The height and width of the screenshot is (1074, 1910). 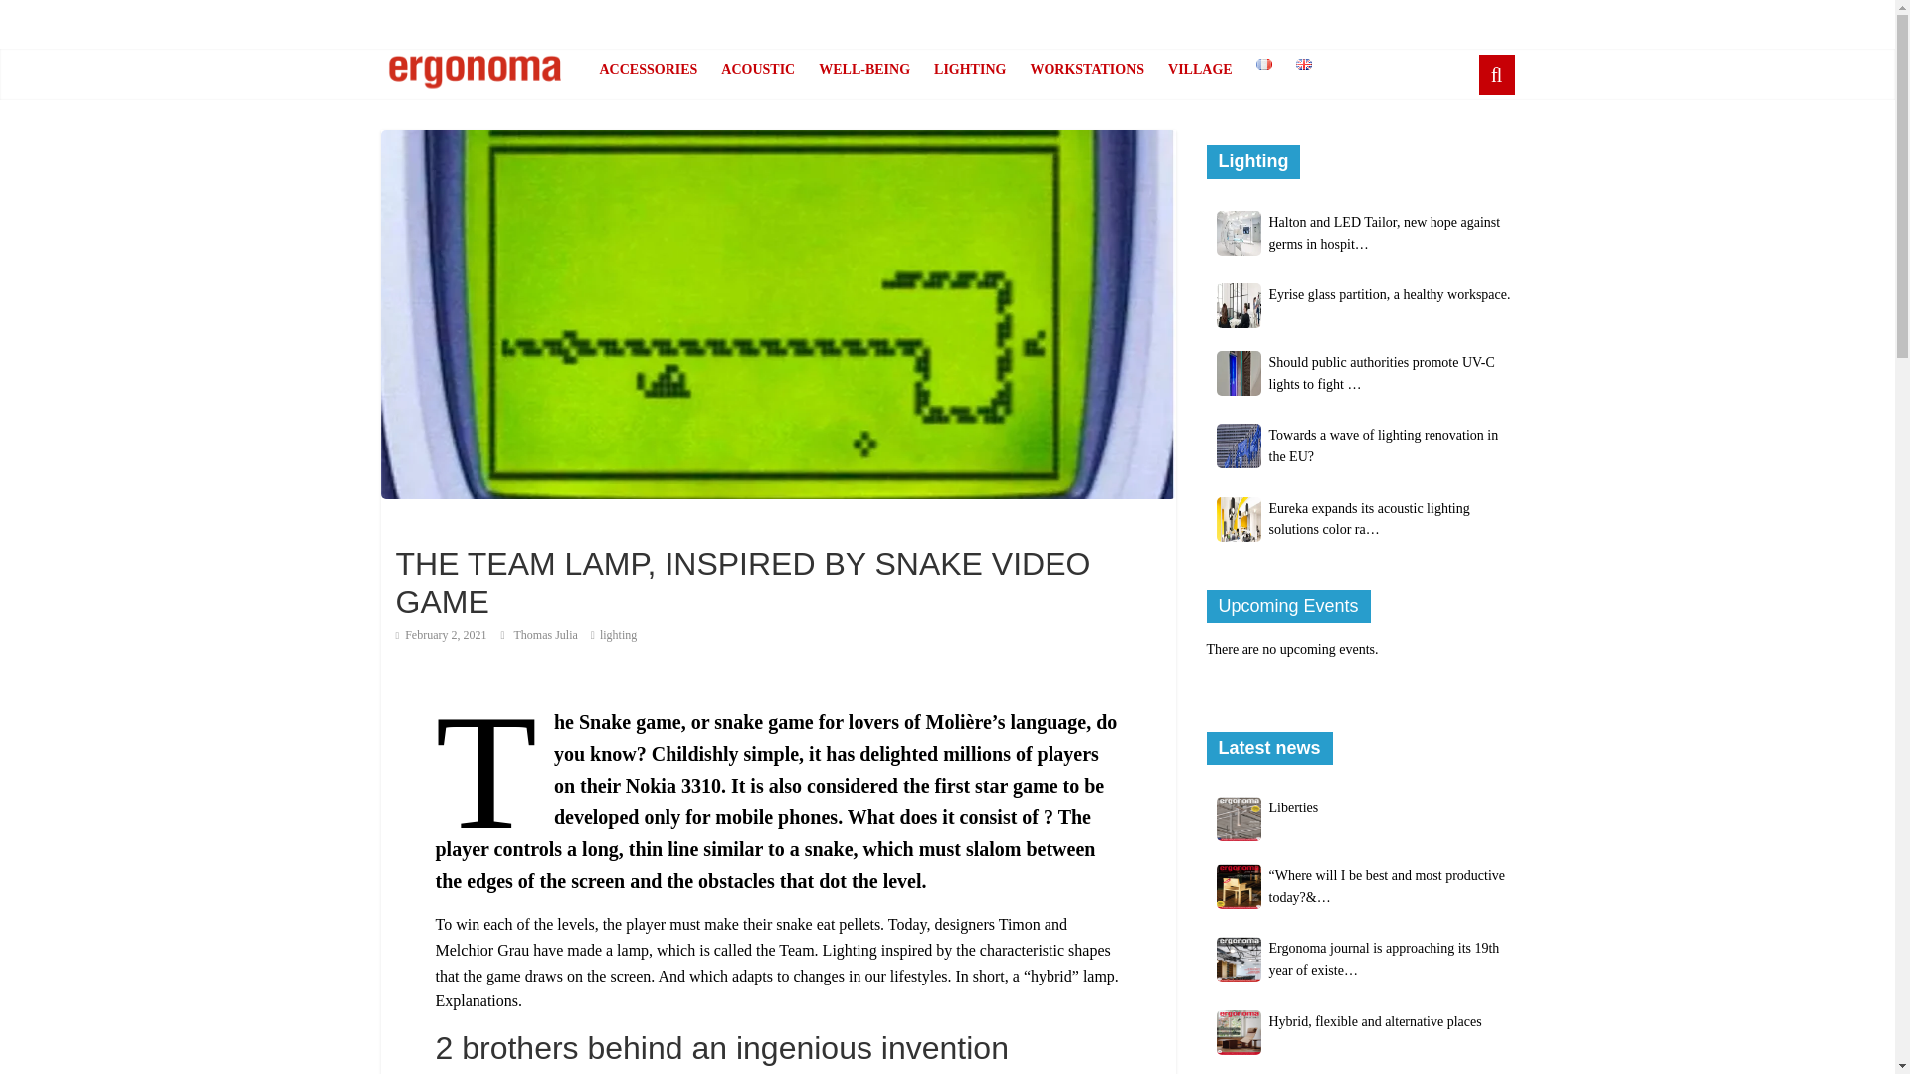 I want to click on Thomas Julia, so click(x=547, y=634).